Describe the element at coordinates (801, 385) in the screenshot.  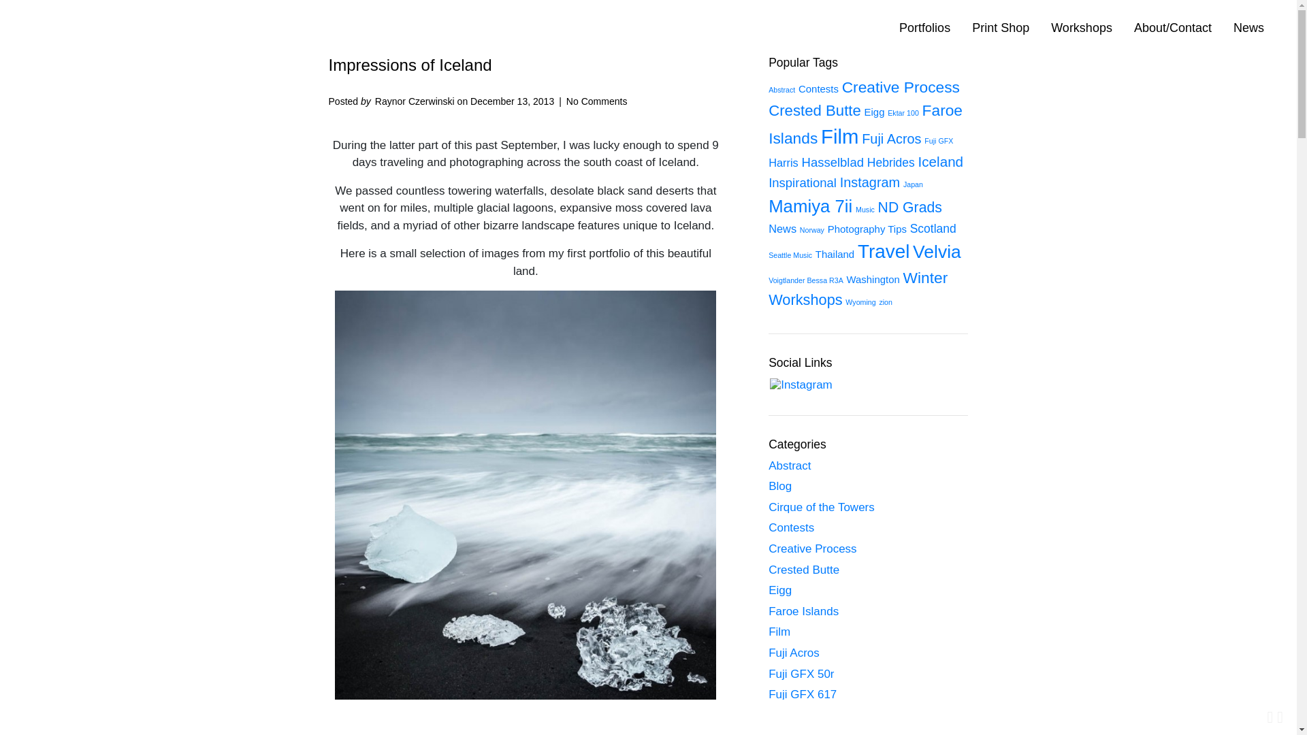
I see `Instagram` at that location.